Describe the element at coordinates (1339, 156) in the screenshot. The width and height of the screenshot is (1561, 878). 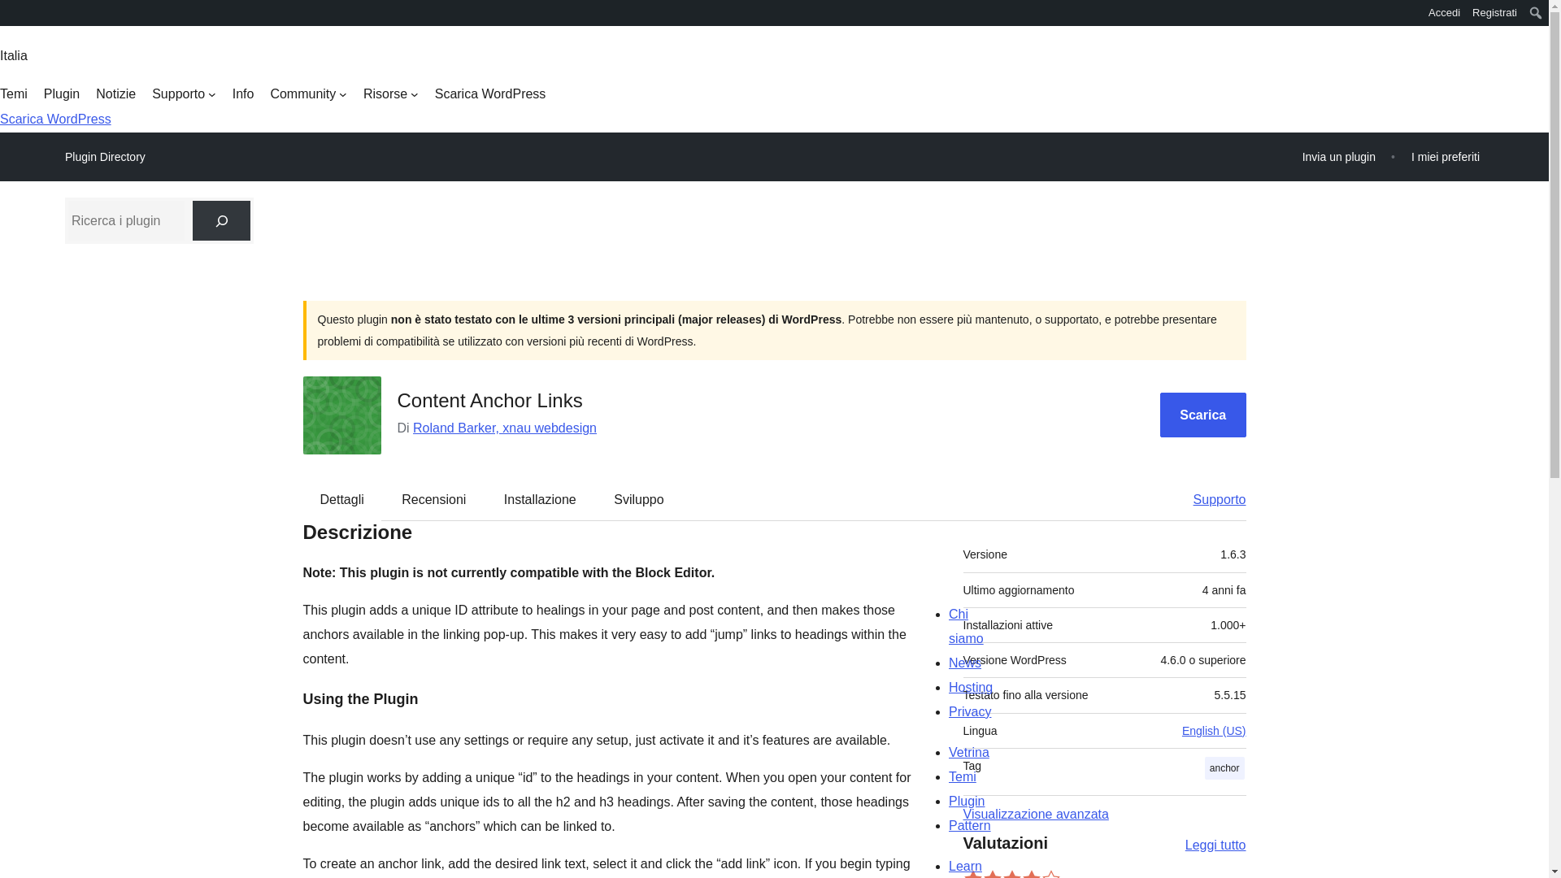
I see `Invia un plugin` at that location.